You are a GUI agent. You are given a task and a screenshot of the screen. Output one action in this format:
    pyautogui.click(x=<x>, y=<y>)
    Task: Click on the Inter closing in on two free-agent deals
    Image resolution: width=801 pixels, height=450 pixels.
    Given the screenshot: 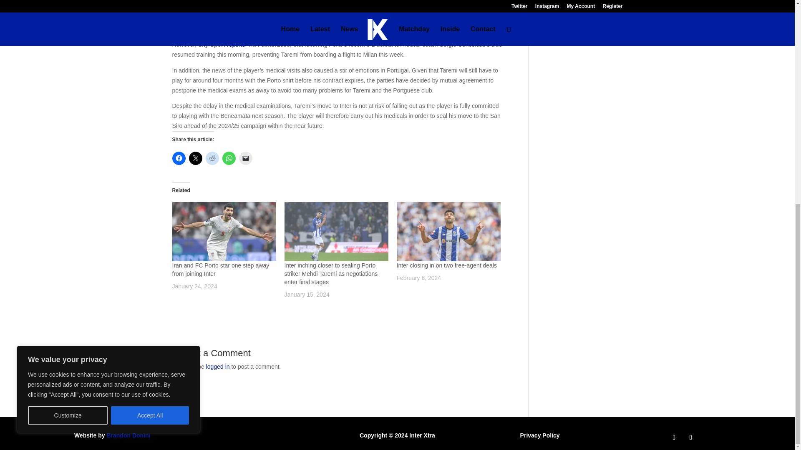 What is the action you would take?
    pyautogui.click(x=446, y=265)
    